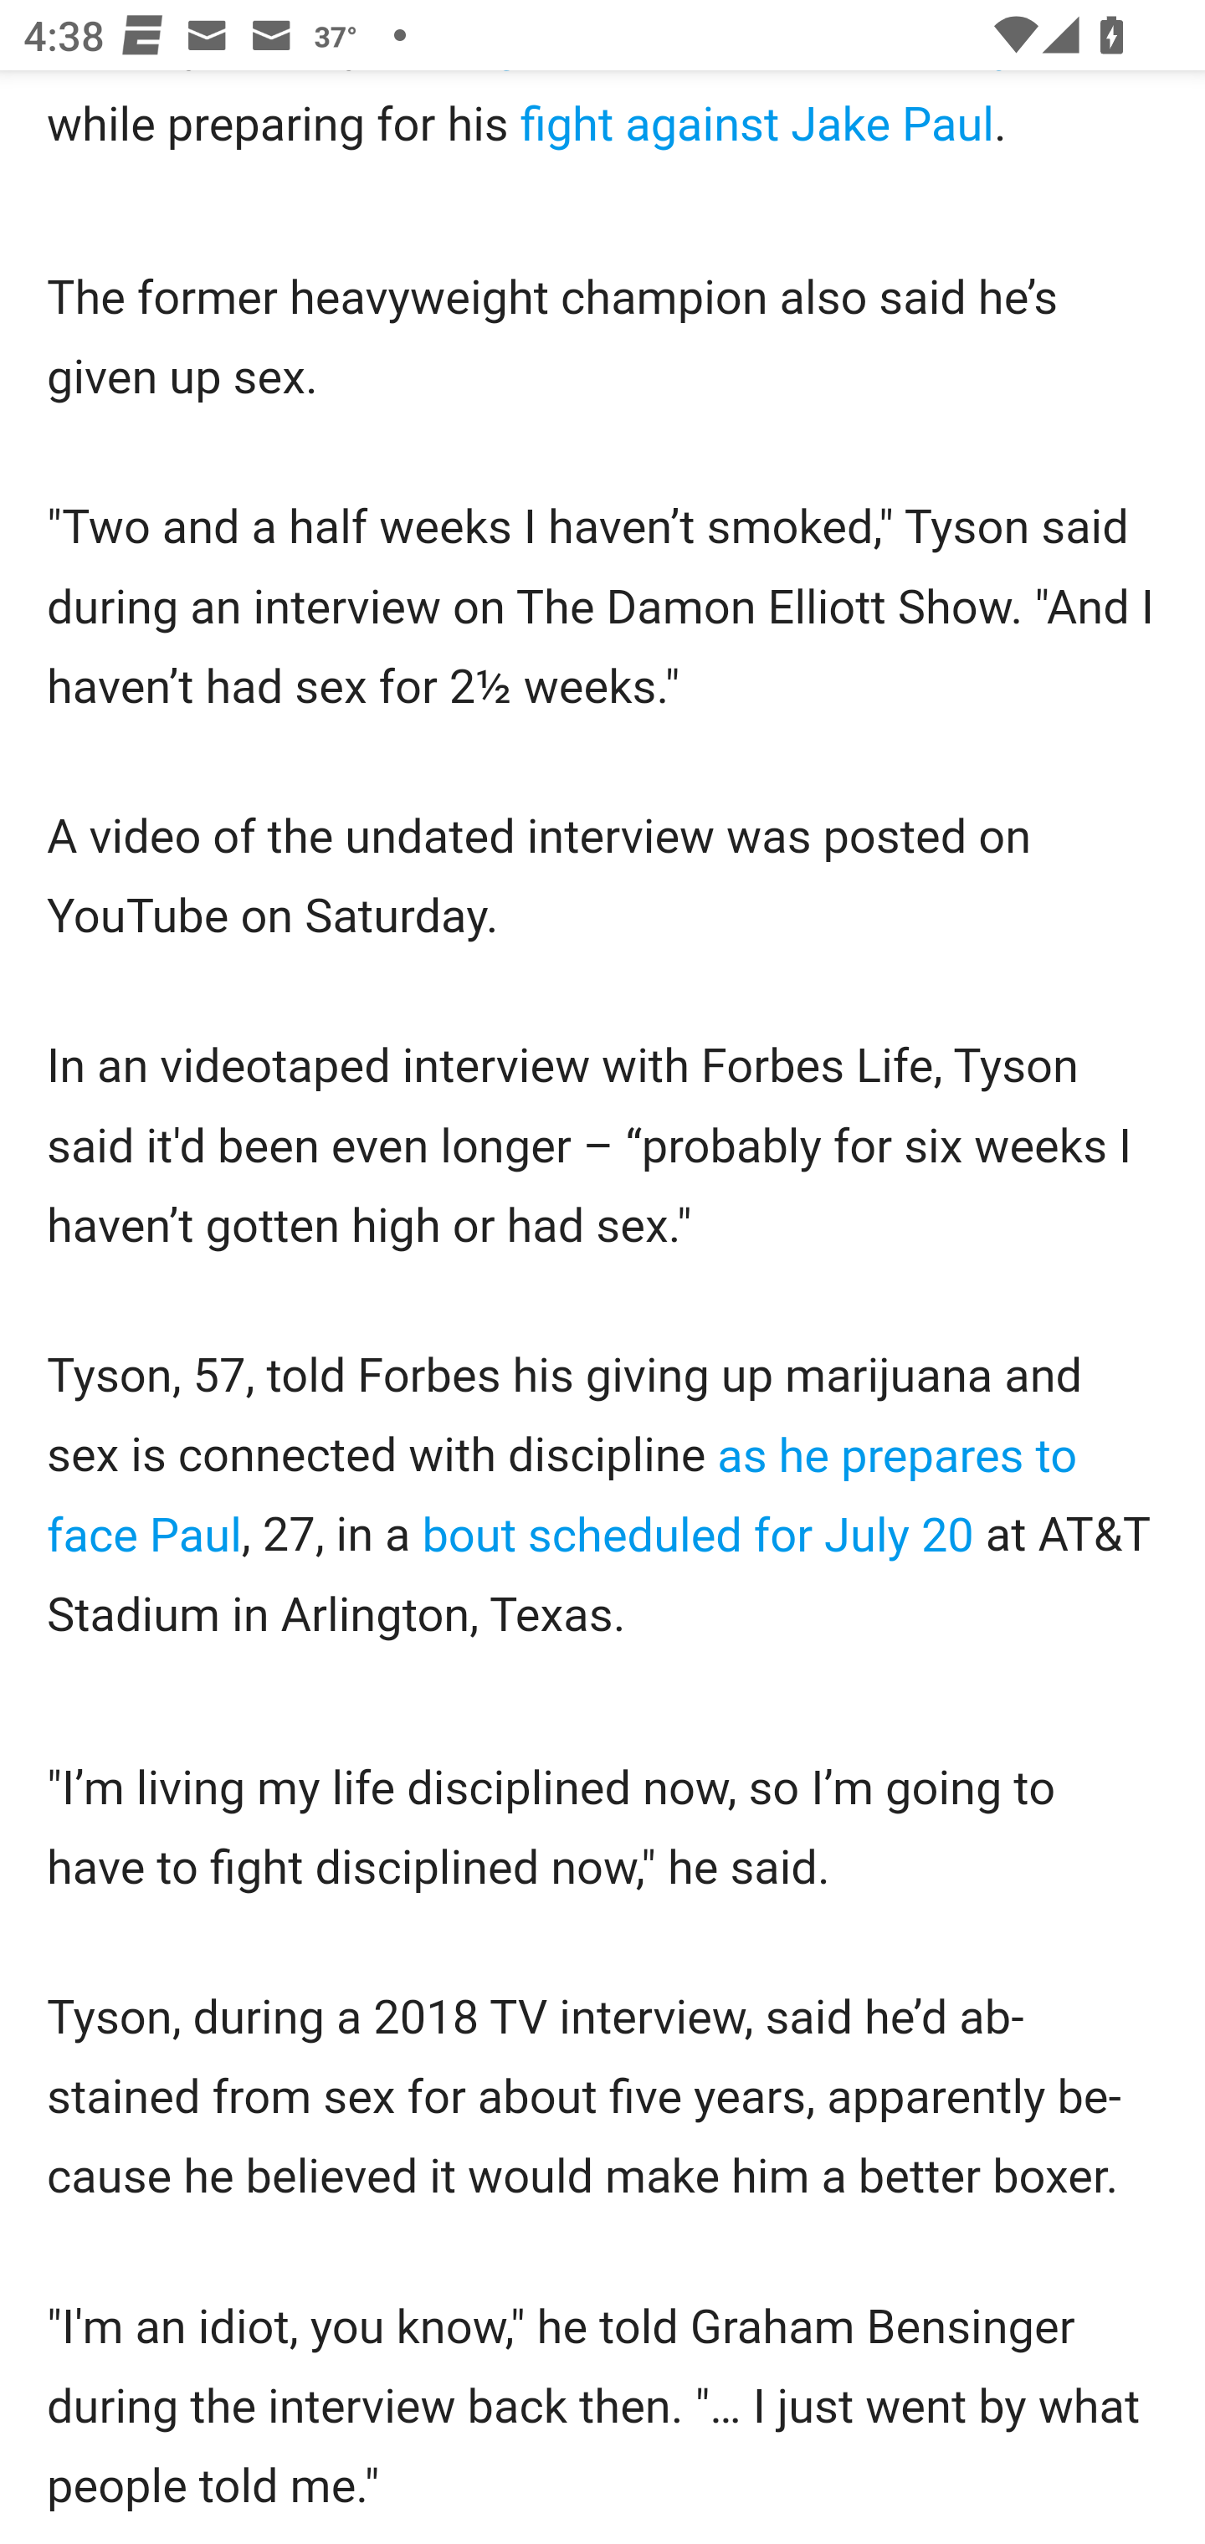 This screenshot has height=2544, width=1205. I want to click on bout scheduled for July 20, so click(698, 1536).